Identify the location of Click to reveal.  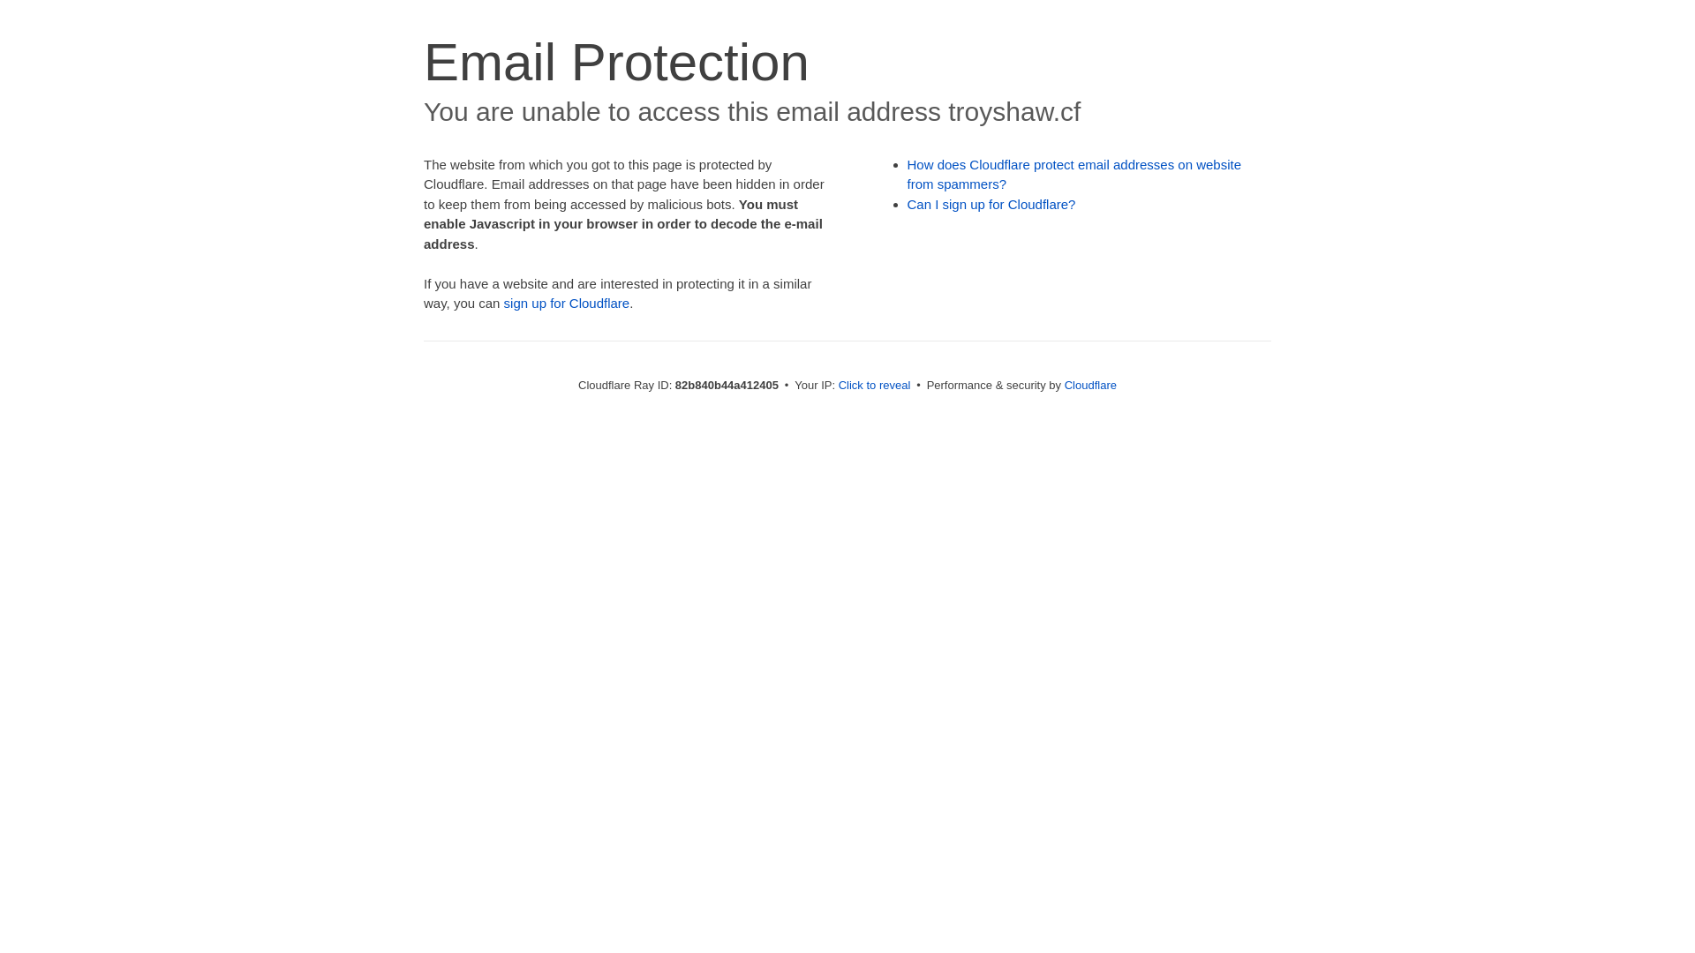
(875, 385).